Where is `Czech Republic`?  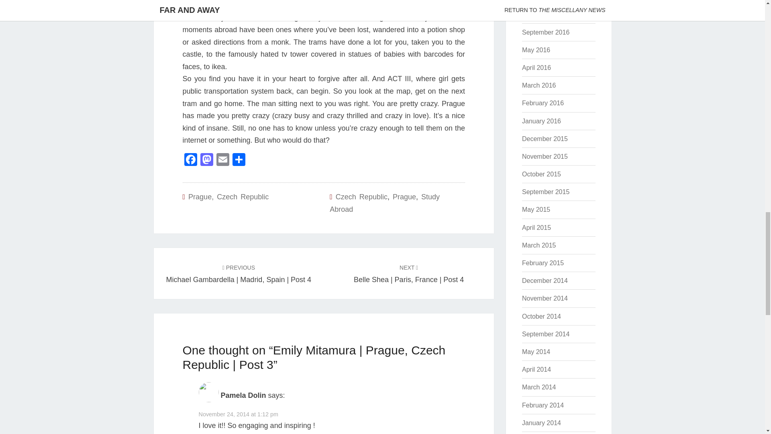 Czech Republic is located at coordinates (361, 197).